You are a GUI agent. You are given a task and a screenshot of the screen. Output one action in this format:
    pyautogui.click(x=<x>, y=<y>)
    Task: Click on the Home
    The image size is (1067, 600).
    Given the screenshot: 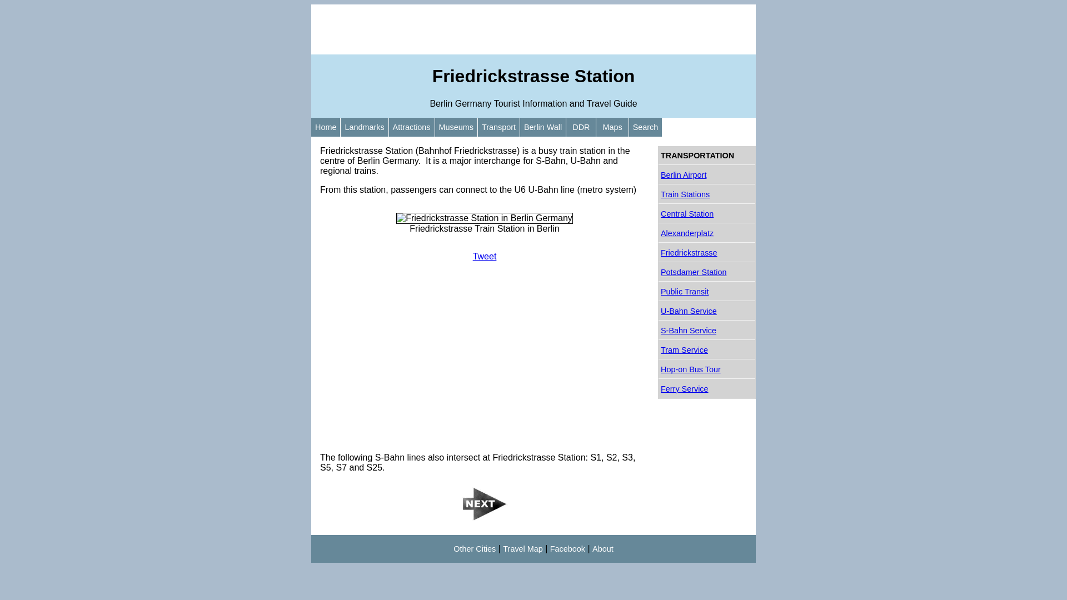 What is the action you would take?
    pyautogui.click(x=326, y=127)
    